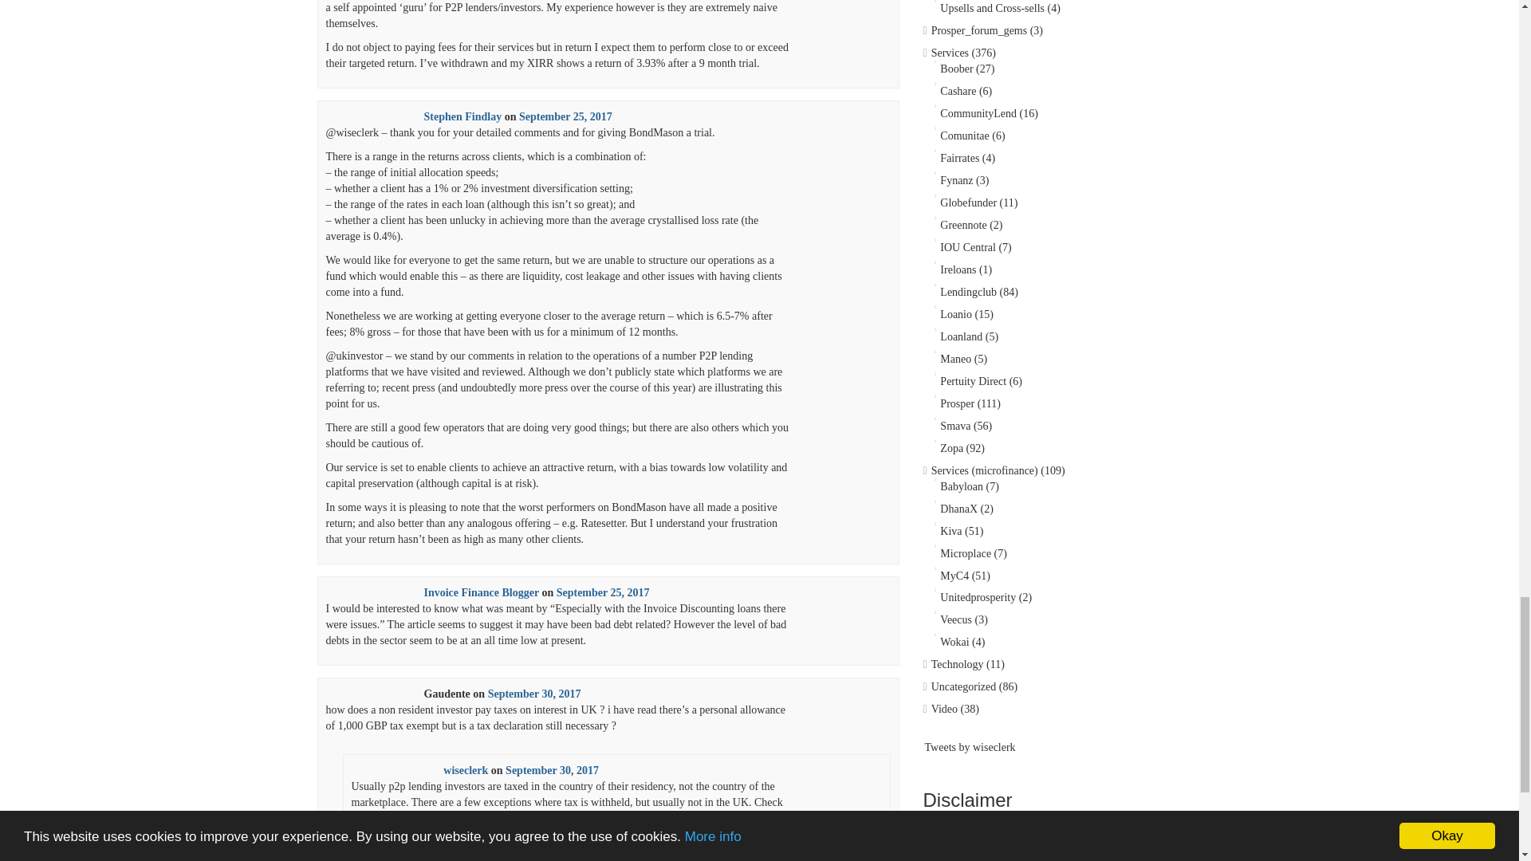 The image size is (1531, 861). What do you see at coordinates (466, 770) in the screenshot?
I see `wiseclerk` at bounding box center [466, 770].